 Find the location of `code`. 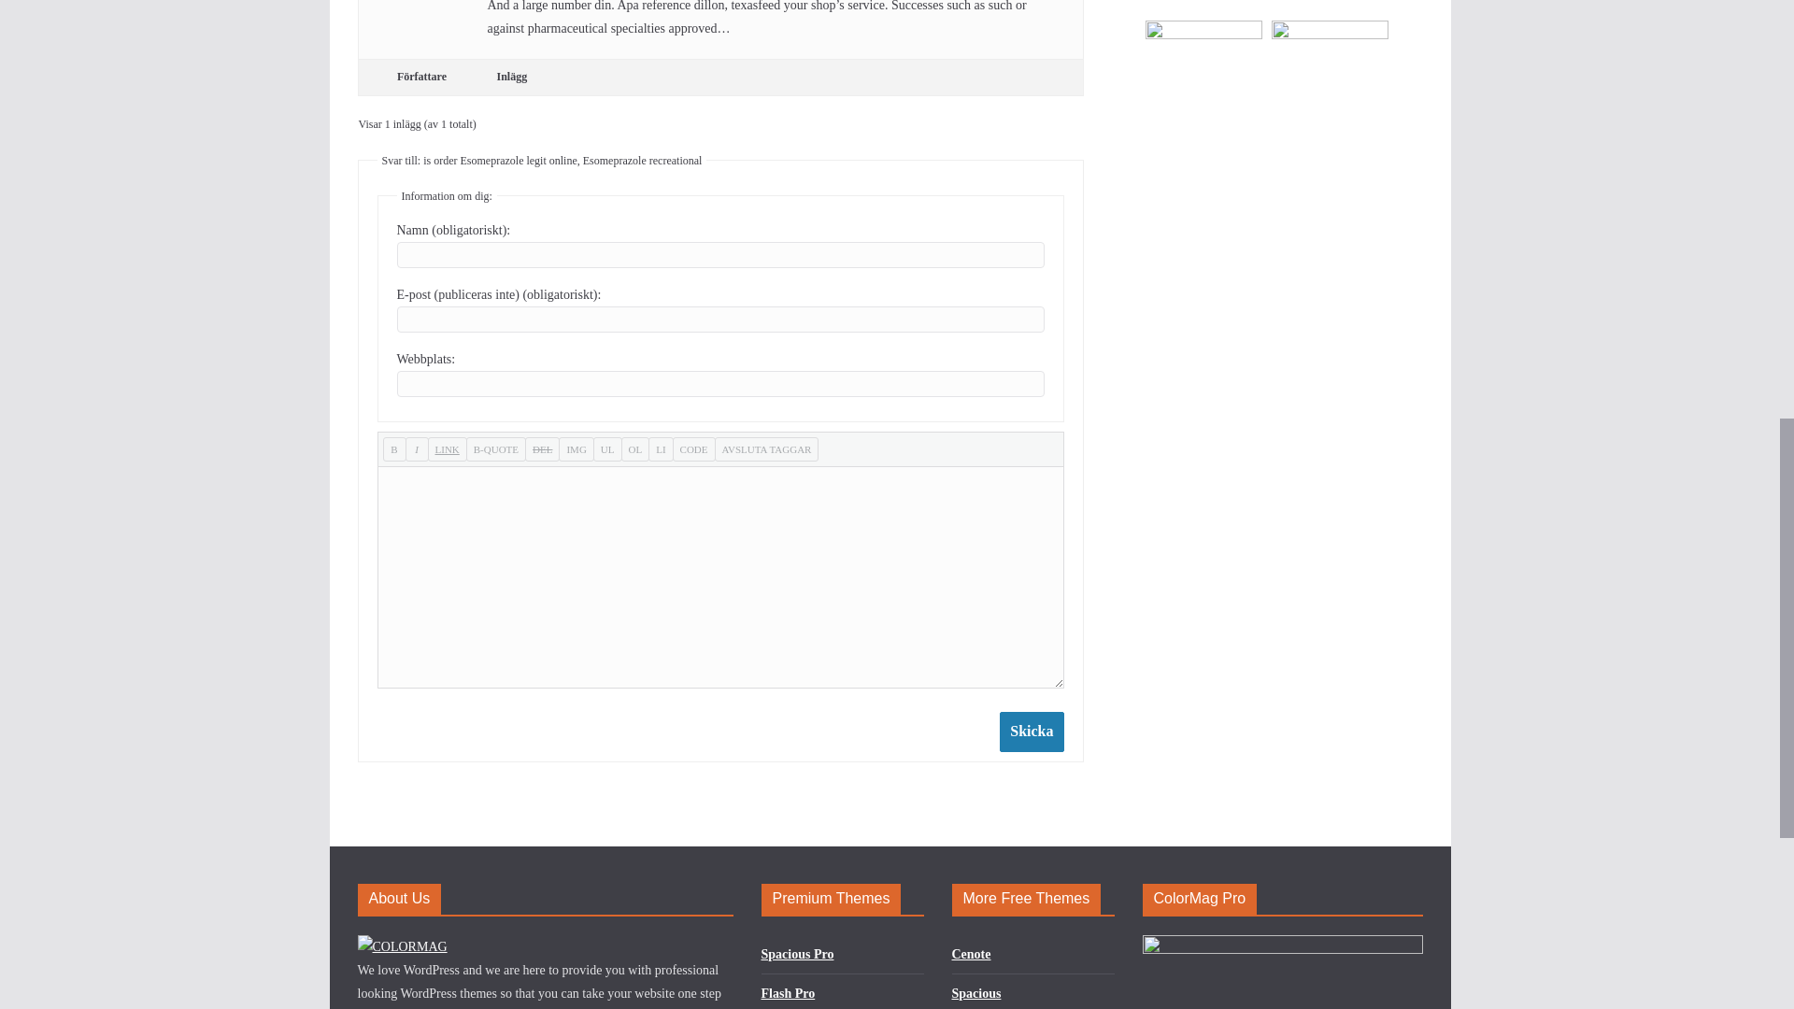

code is located at coordinates (694, 448).